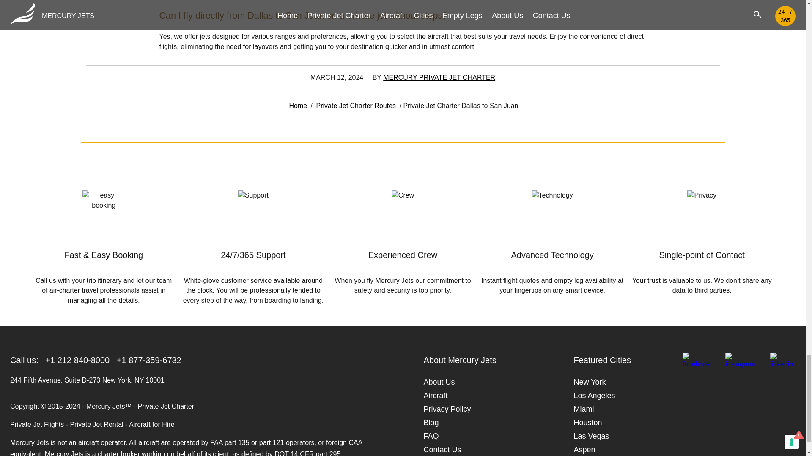 The height and width of the screenshot is (456, 812). What do you see at coordinates (298, 106) in the screenshot?
I see `Home` at bounding box center [298, 106].